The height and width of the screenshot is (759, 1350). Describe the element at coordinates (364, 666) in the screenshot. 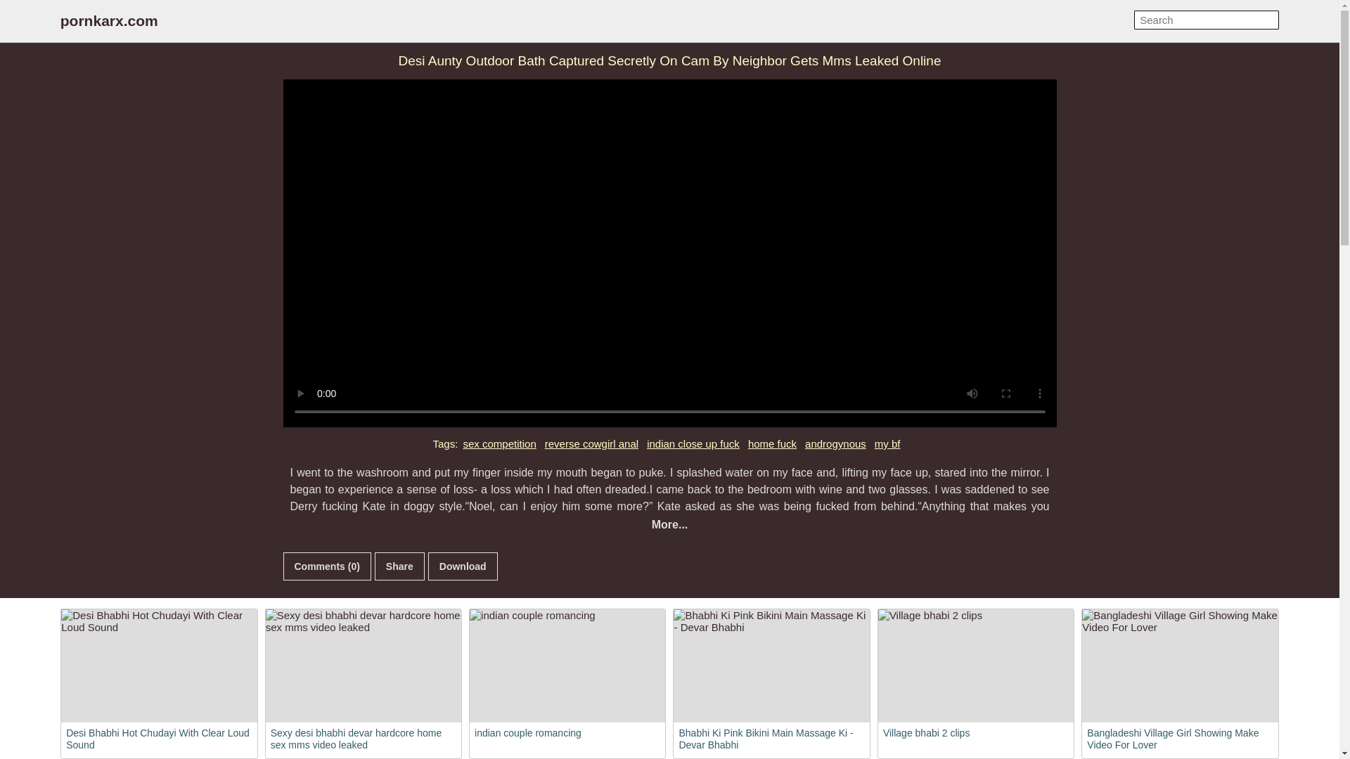

I see `Sexy desi bhabhi devar hardcore home sex mms video leaked` at that location.